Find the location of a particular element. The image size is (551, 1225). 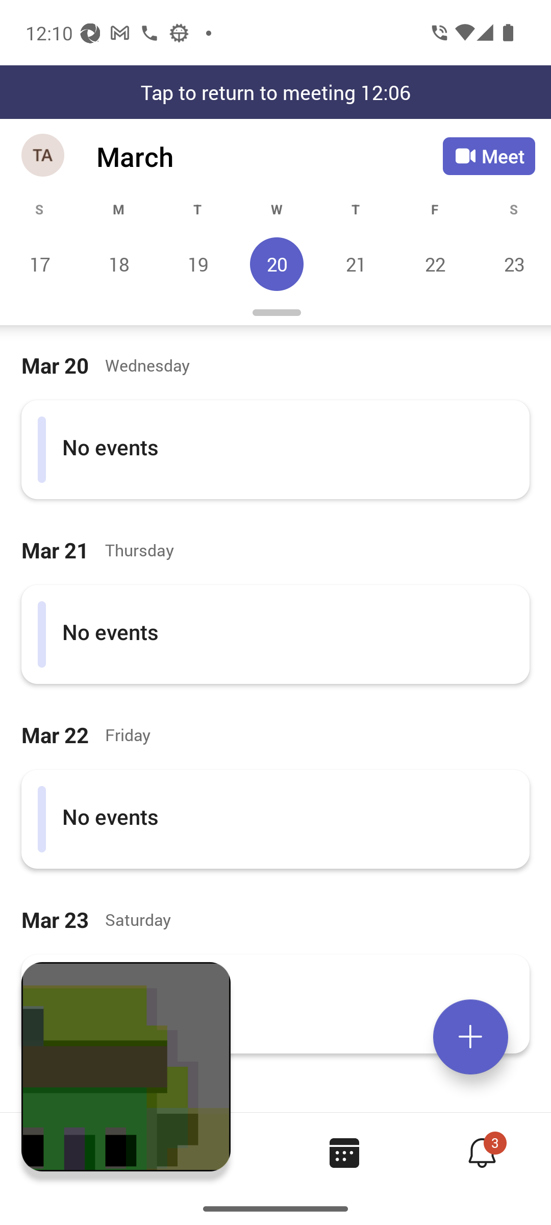

Wednesday, March 20, Selected 20 is located at coordinates (277, 264).